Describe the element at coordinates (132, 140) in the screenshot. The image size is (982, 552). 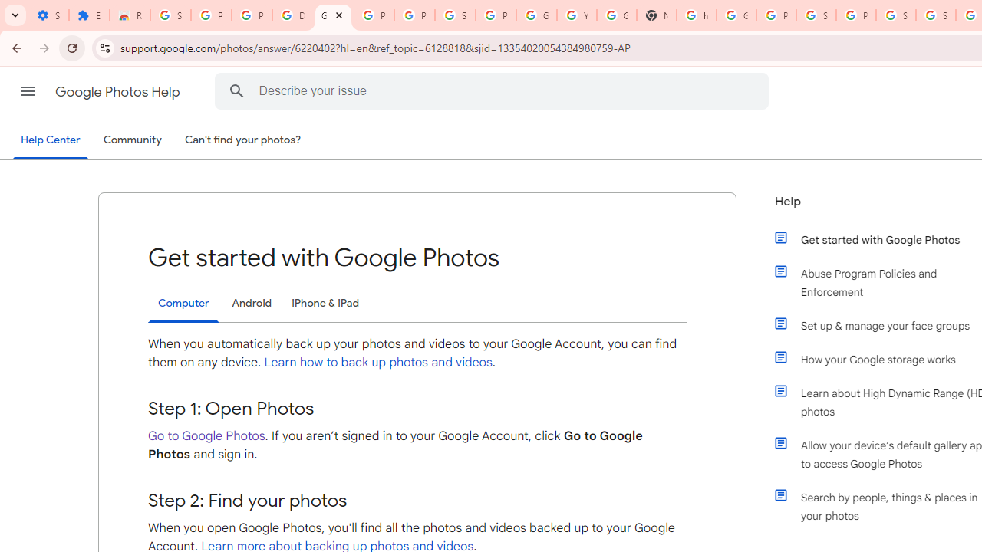
I see `Community` at that location.